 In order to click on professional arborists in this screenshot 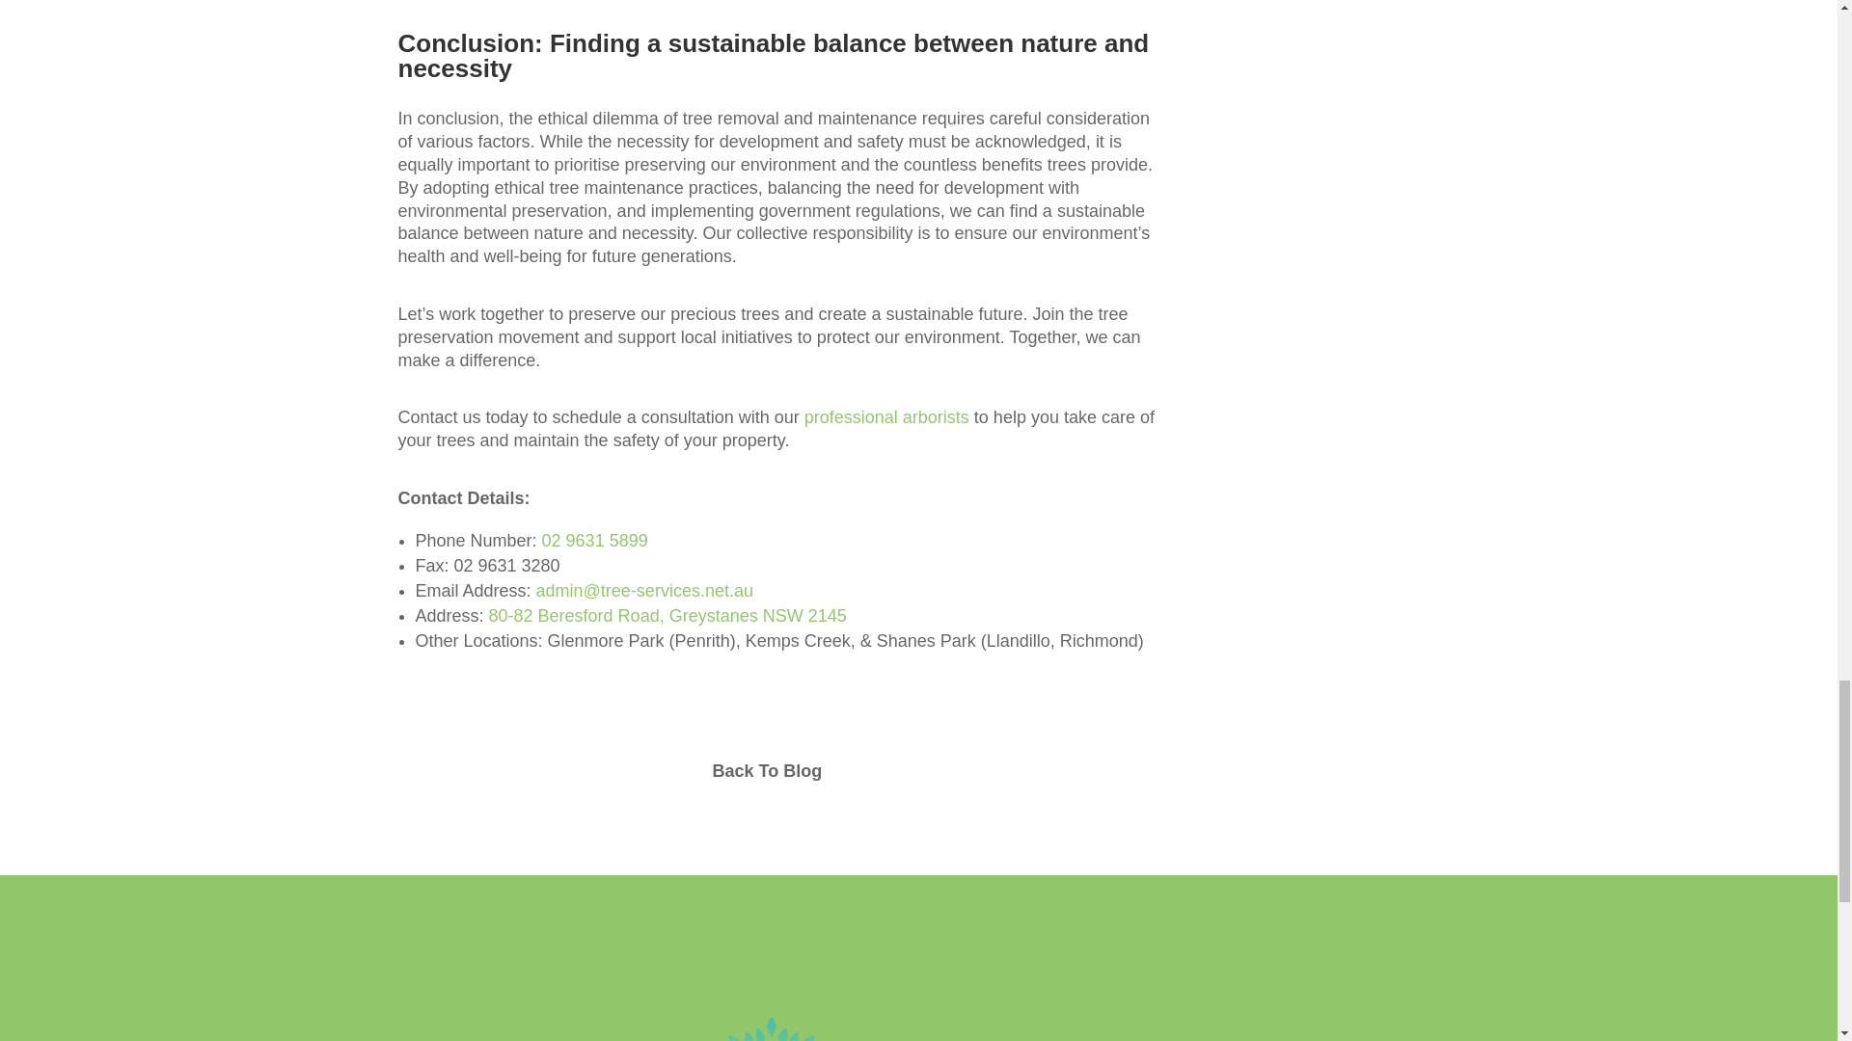, I will do `click(885, 416)`.